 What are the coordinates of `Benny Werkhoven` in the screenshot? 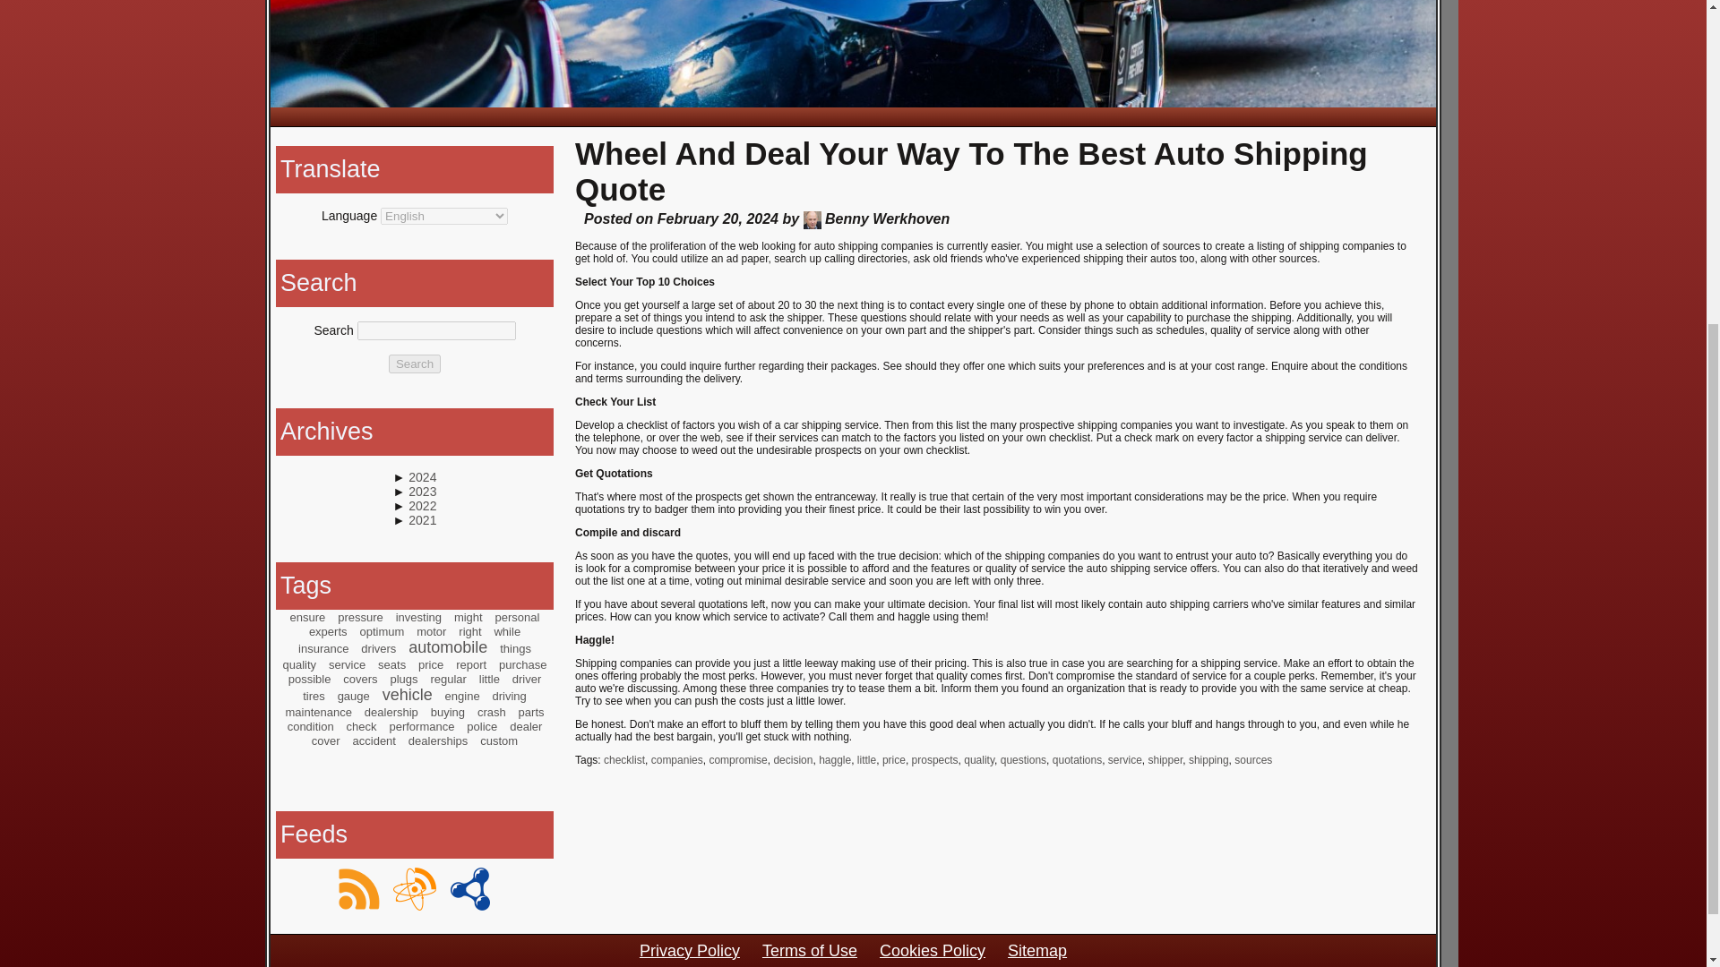 It's located at (812, 220).